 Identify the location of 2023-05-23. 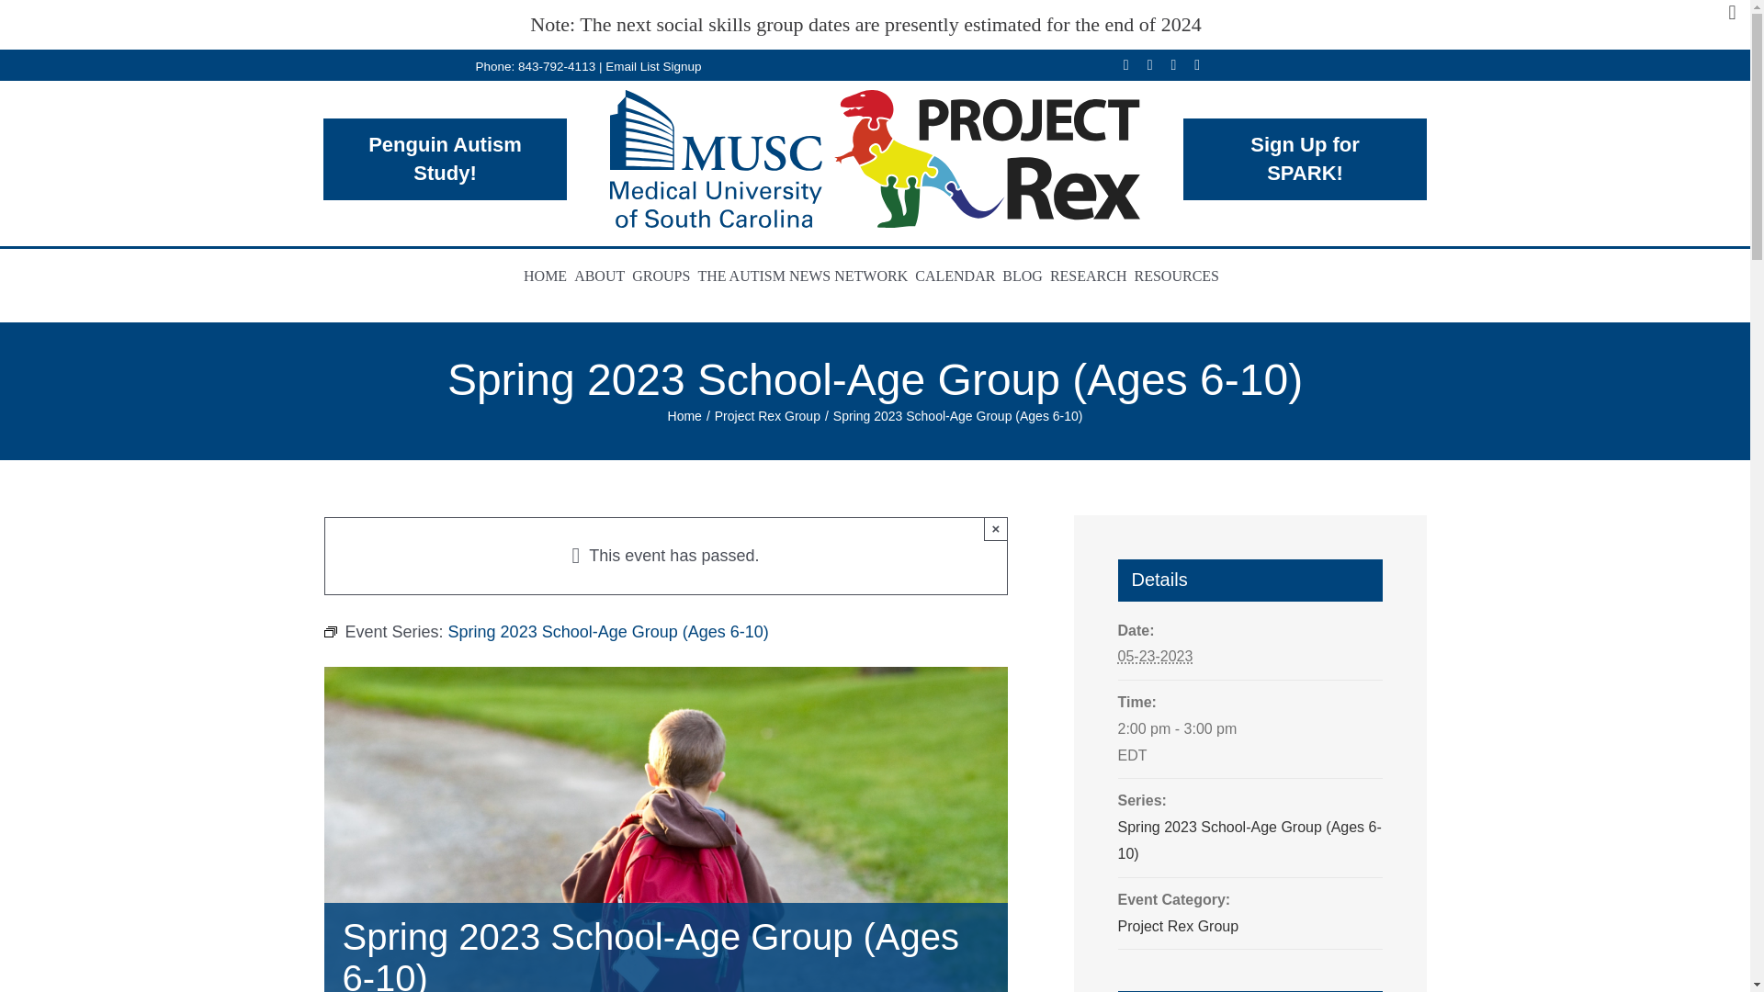
(1154, 656).